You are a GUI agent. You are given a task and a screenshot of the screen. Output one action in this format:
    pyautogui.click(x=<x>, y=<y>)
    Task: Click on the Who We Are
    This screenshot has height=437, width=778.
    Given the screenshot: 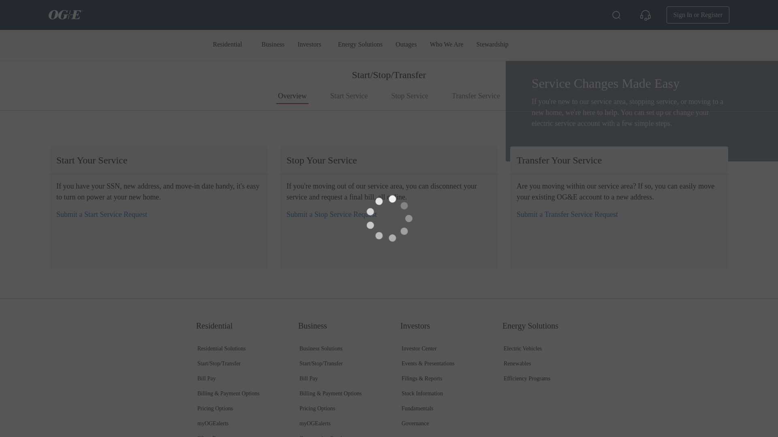 What is the action you would take?
    pyautogui.click(x=447, y=45)
    